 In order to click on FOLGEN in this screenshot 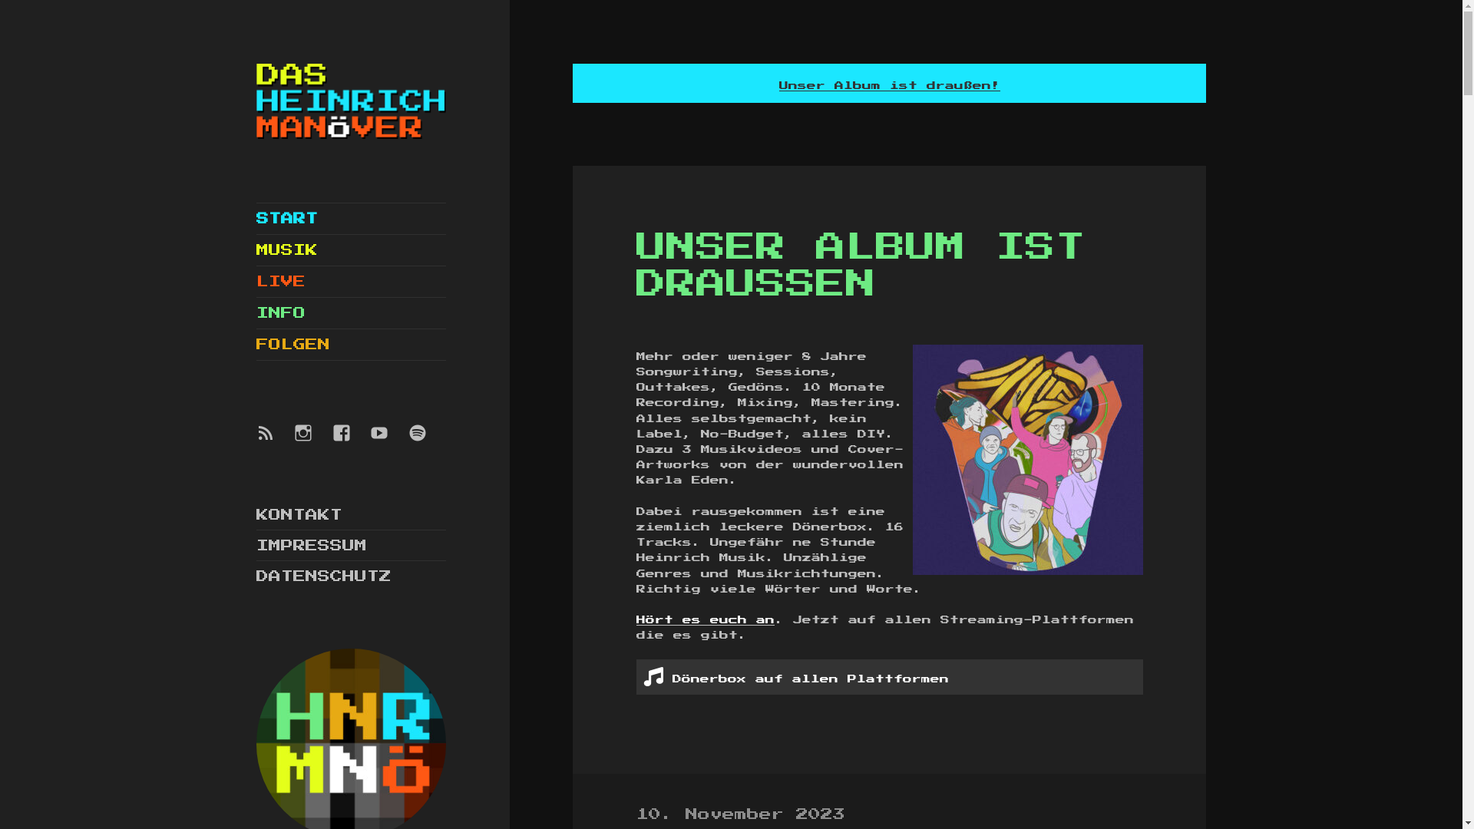, I will do `click(352, 345)`.